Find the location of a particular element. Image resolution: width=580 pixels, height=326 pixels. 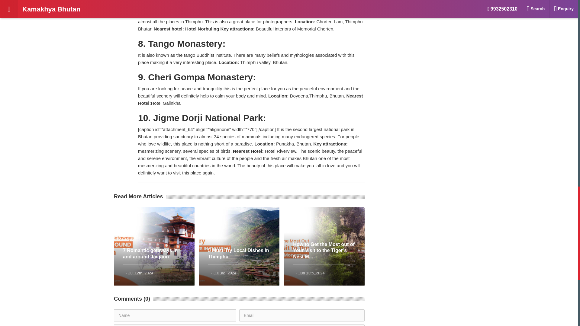

Jul 3rd, 2024 is located at coordinates (225, 273).